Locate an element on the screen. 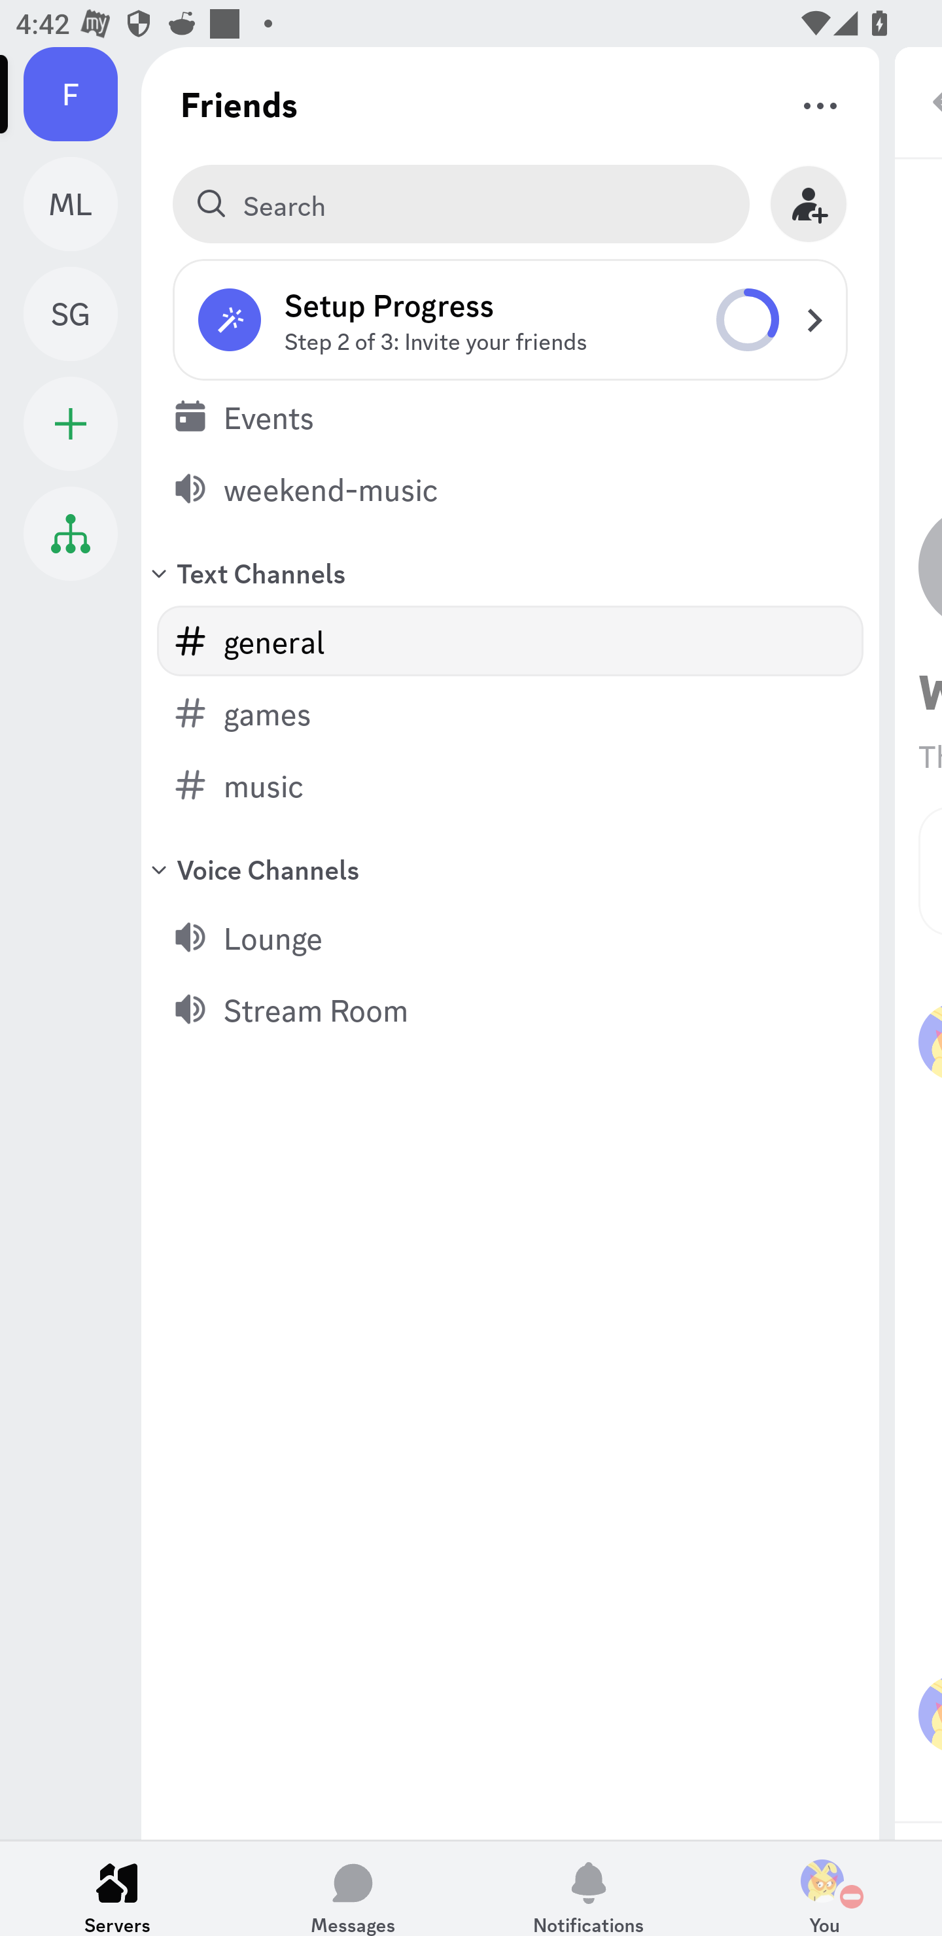  Student Hub is located at coordinates (71, 533).